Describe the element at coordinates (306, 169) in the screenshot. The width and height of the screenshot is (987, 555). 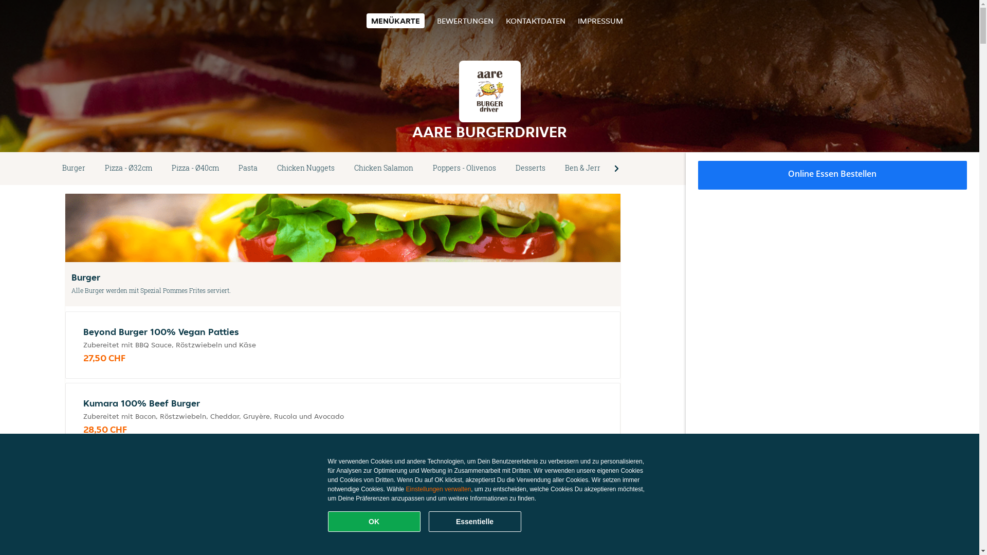
I see `Chicken Nuggets` at that location.